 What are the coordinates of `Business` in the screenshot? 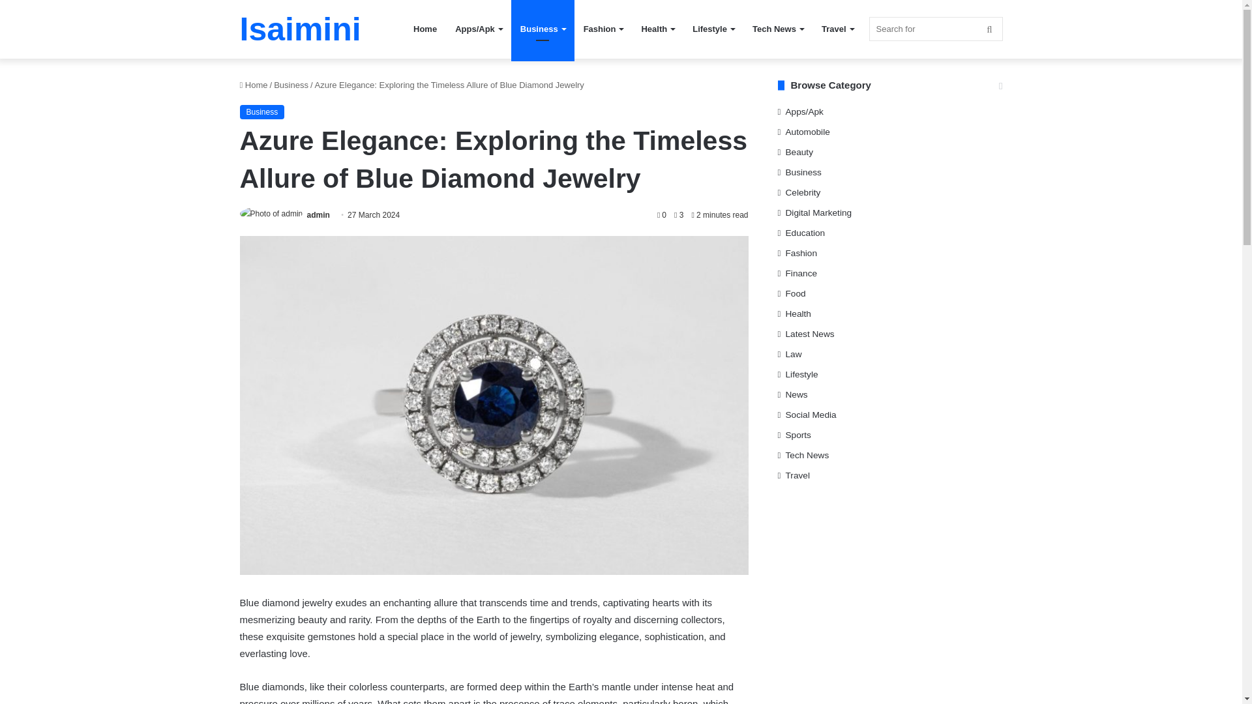 It's located at (262, 111).